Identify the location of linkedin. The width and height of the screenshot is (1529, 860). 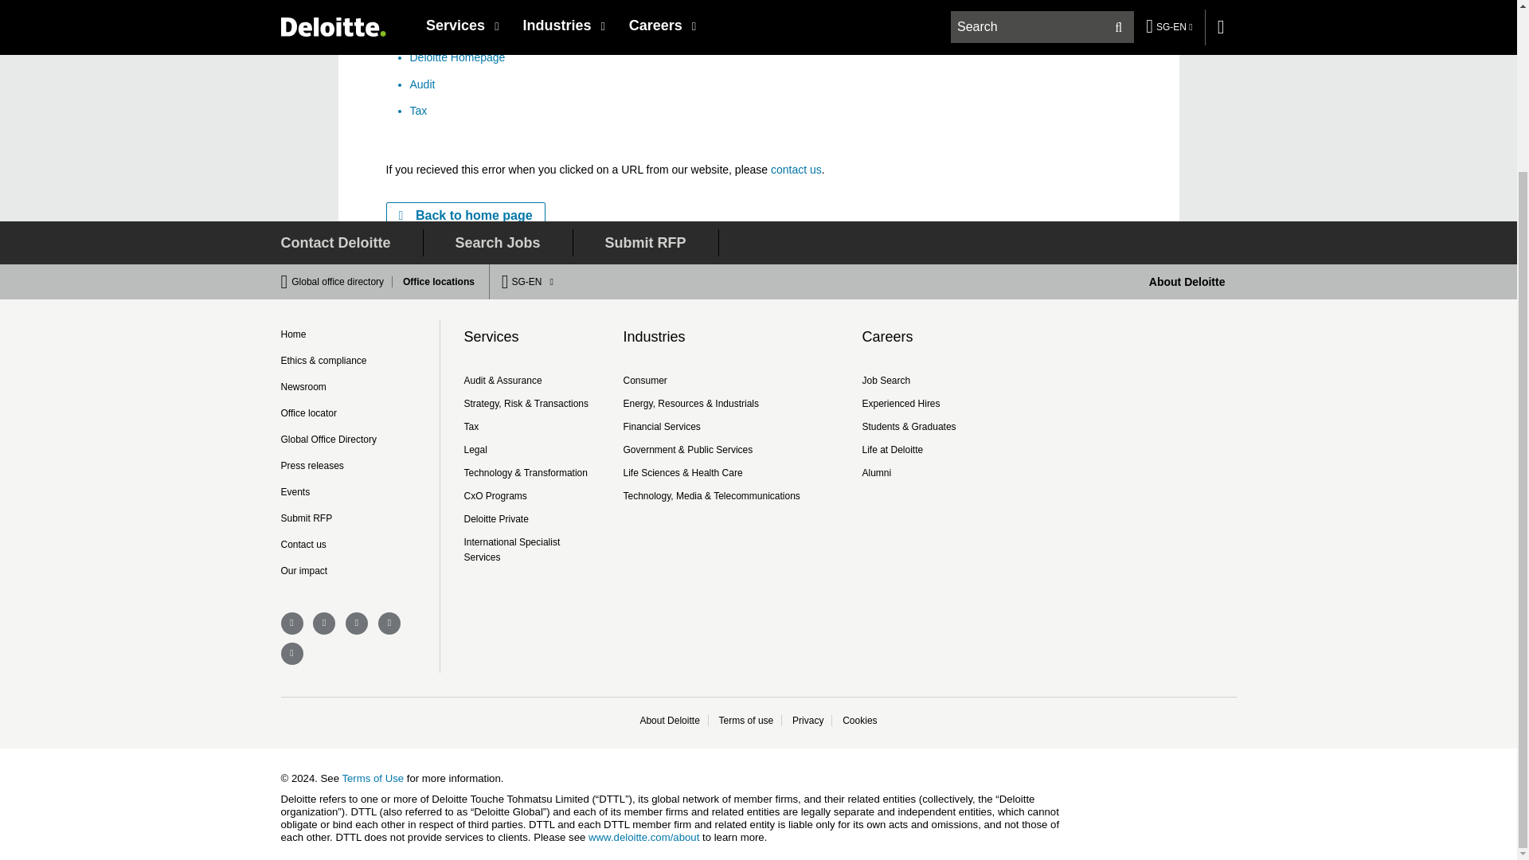
(357, 623).